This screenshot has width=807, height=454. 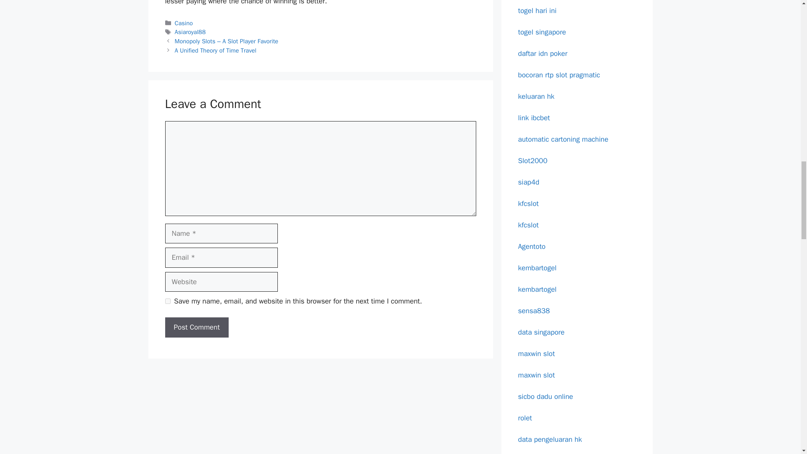 I want to click on yes, so click(x=167, y=301).